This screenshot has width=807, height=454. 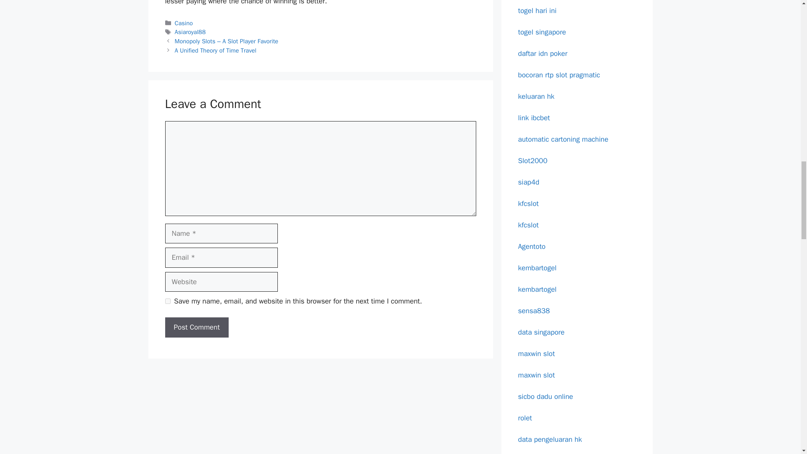 I want to click on yes, so click(x=167, y=301).